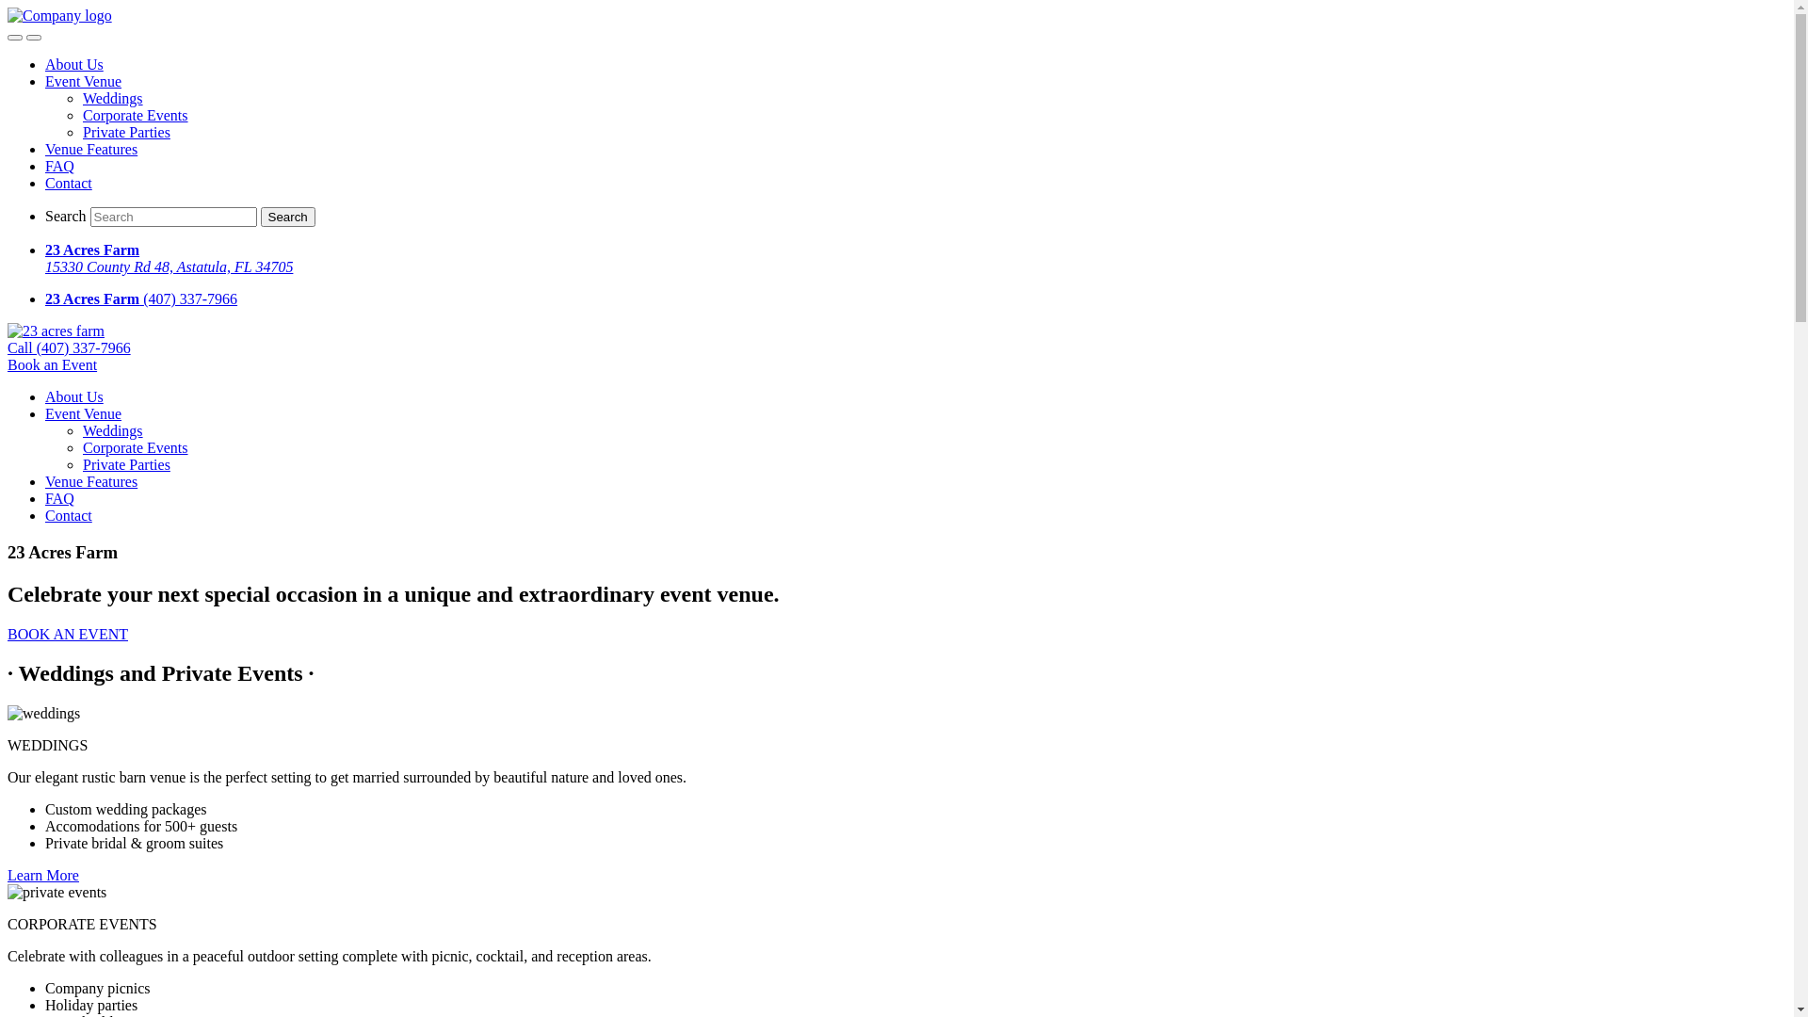  What do you see at coordinates (68, 635) in the screenshot?
I see `BOOK AN EVENT` at bounding box center [68, 635].